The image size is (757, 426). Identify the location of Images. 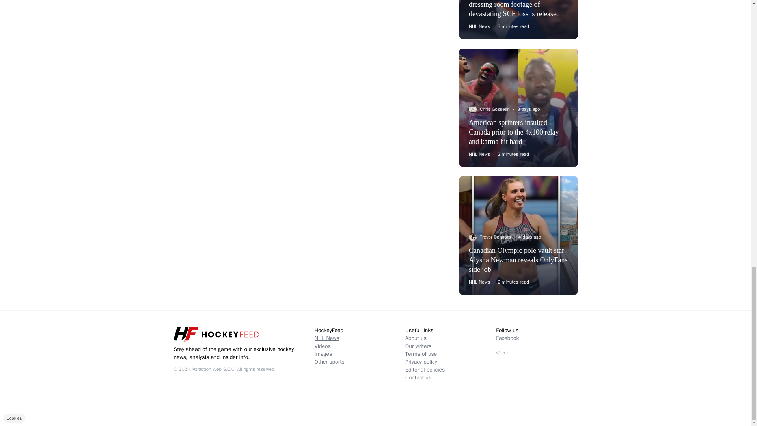
(323, 354).